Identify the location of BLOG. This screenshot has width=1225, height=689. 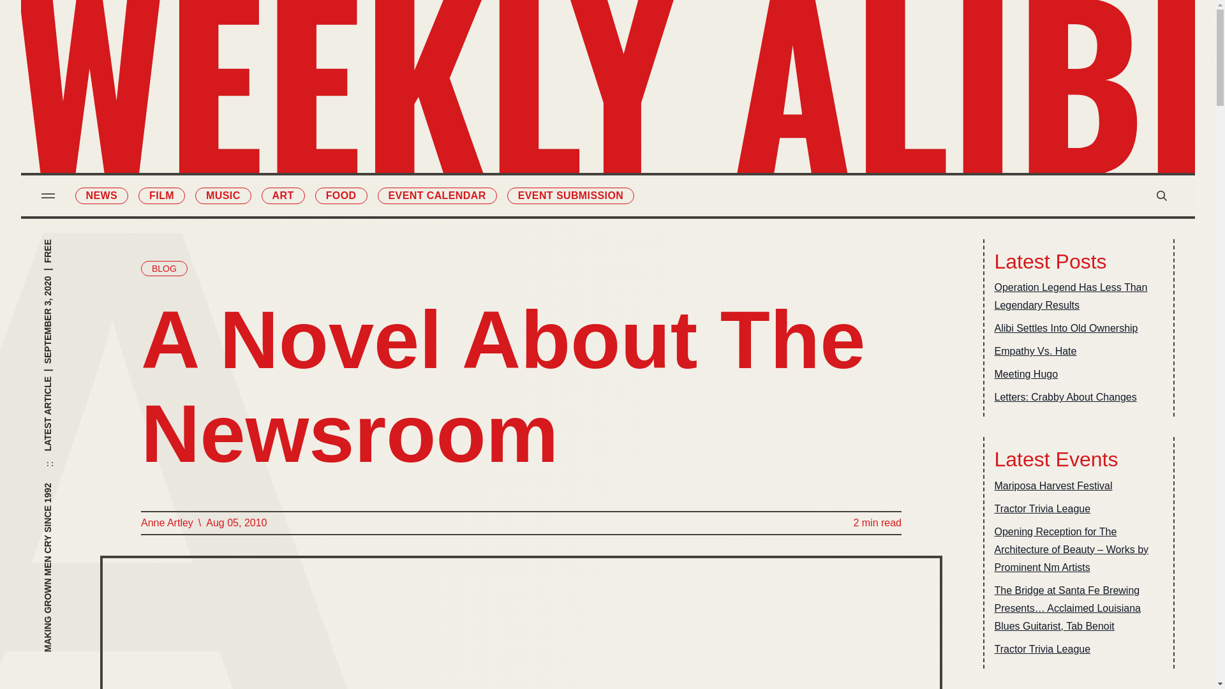
(163, 269).